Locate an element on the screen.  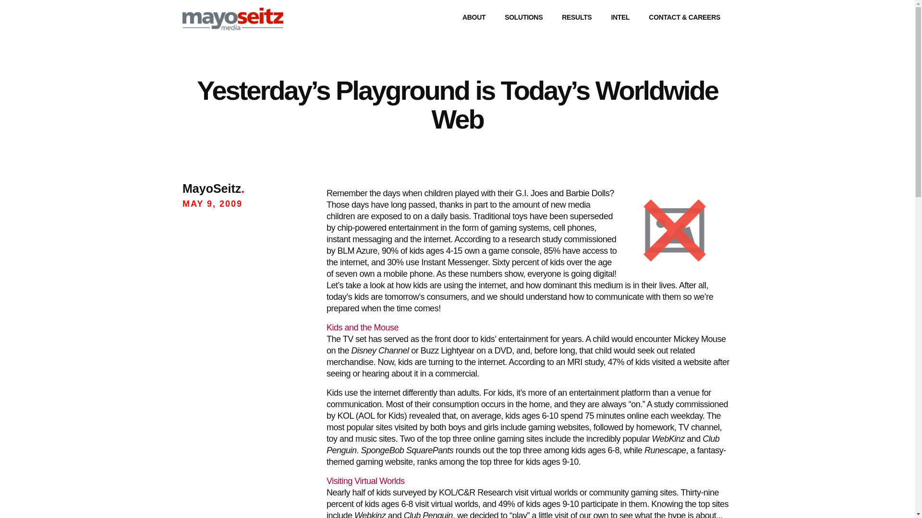
INTEL is located at coordinates (621, 17).